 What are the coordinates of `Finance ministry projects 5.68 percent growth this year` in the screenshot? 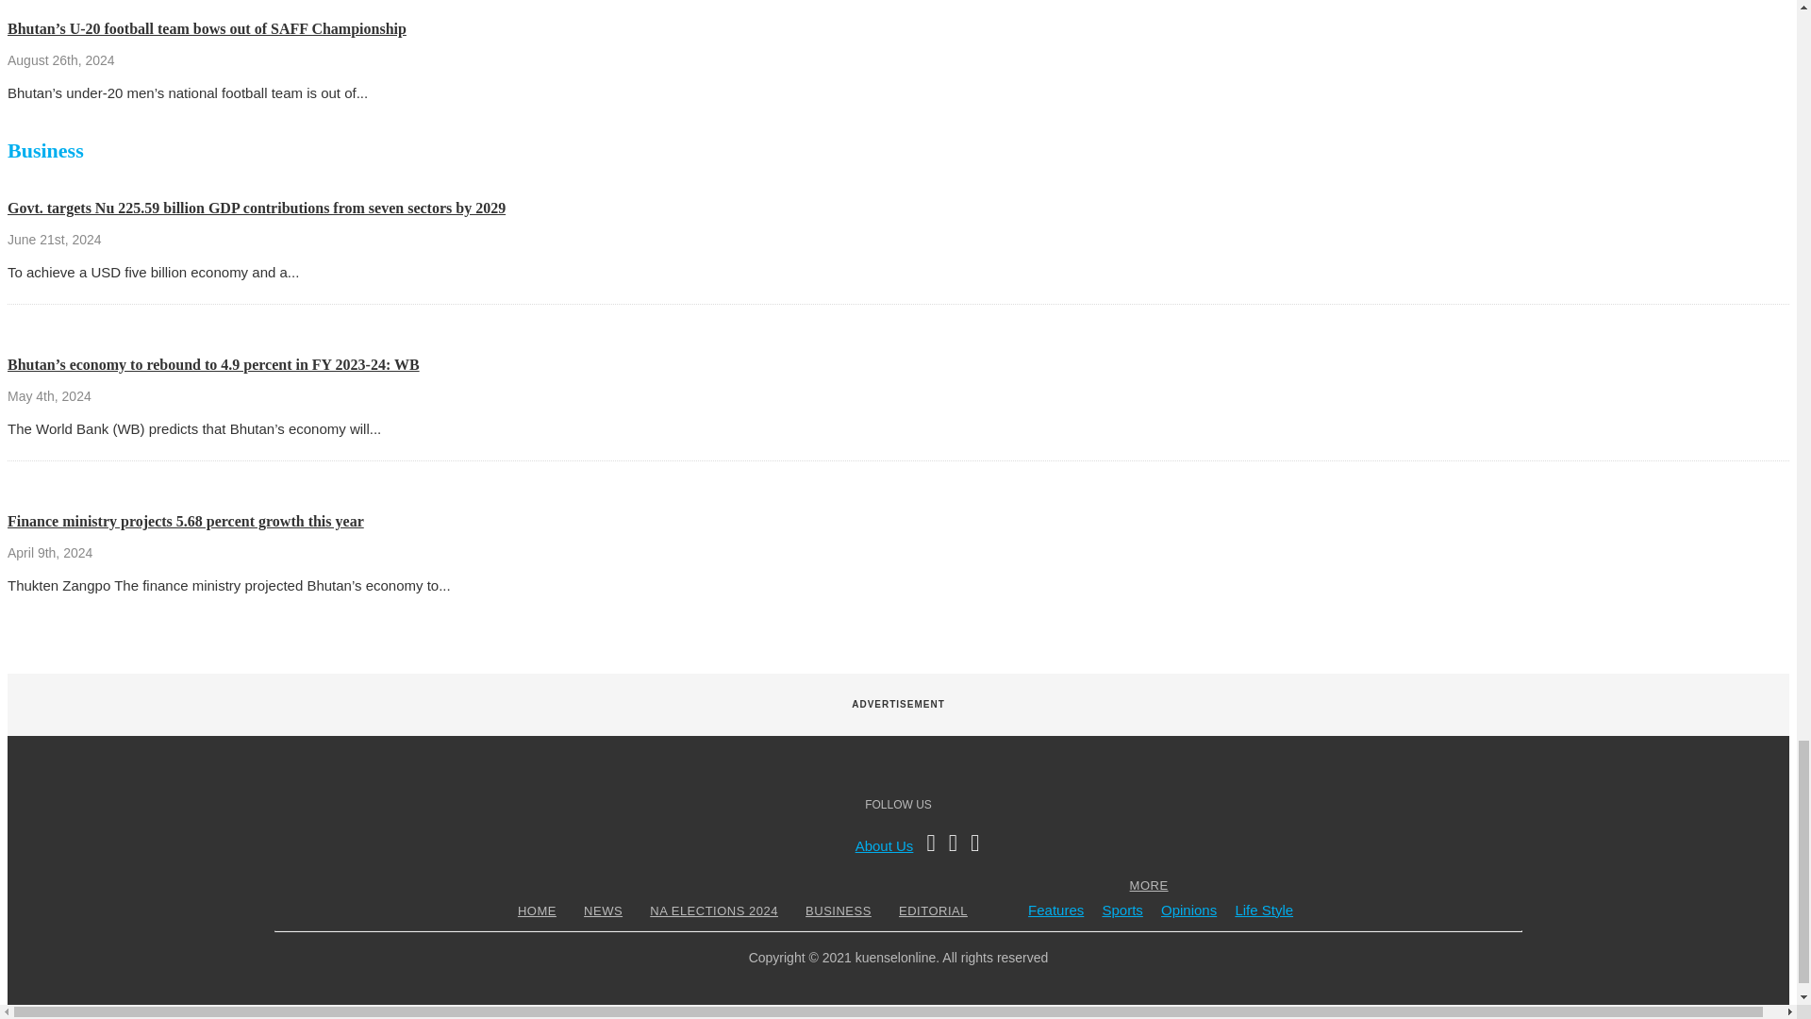 It's located at (185, 521).